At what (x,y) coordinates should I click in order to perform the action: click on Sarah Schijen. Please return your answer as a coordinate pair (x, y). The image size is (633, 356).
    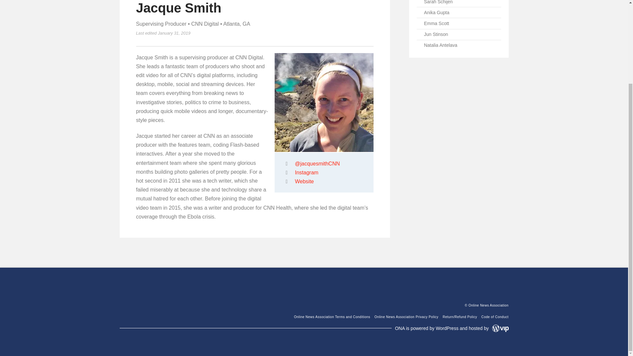
    Looking at the image, I should click on (459, 3).